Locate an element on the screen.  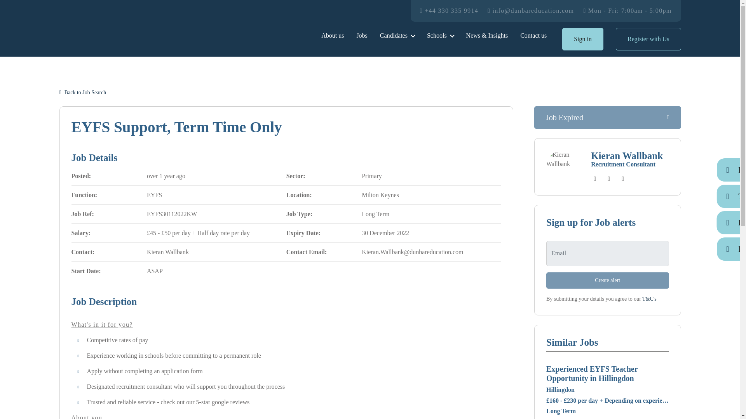
EYFS is located at coordinates (154, 195).